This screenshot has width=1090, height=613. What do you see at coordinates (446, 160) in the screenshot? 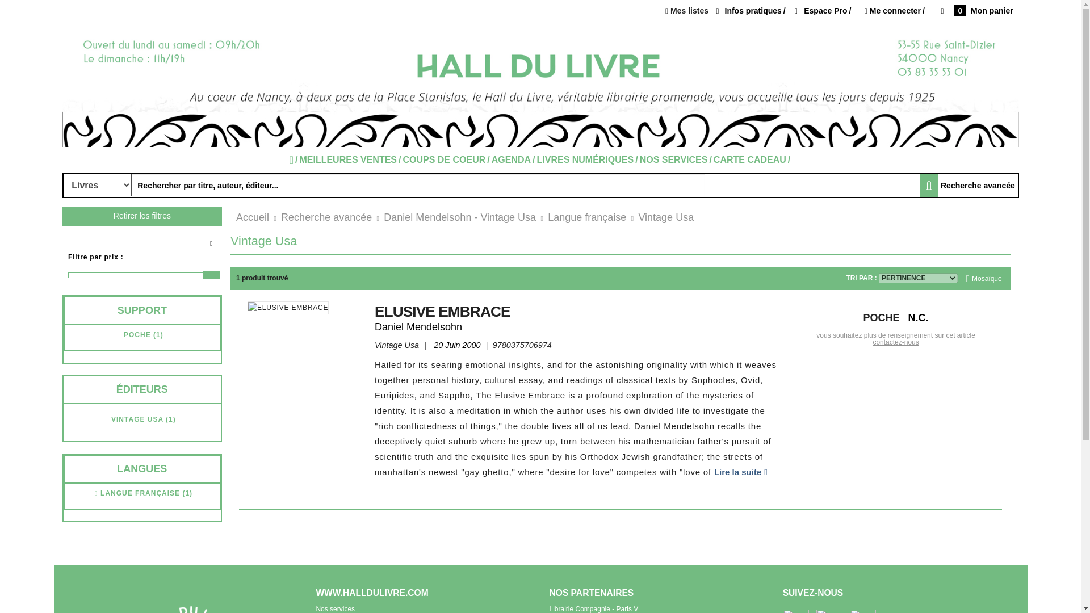
I see `COUPS DE COEUR` at bounding box center [446, 160].